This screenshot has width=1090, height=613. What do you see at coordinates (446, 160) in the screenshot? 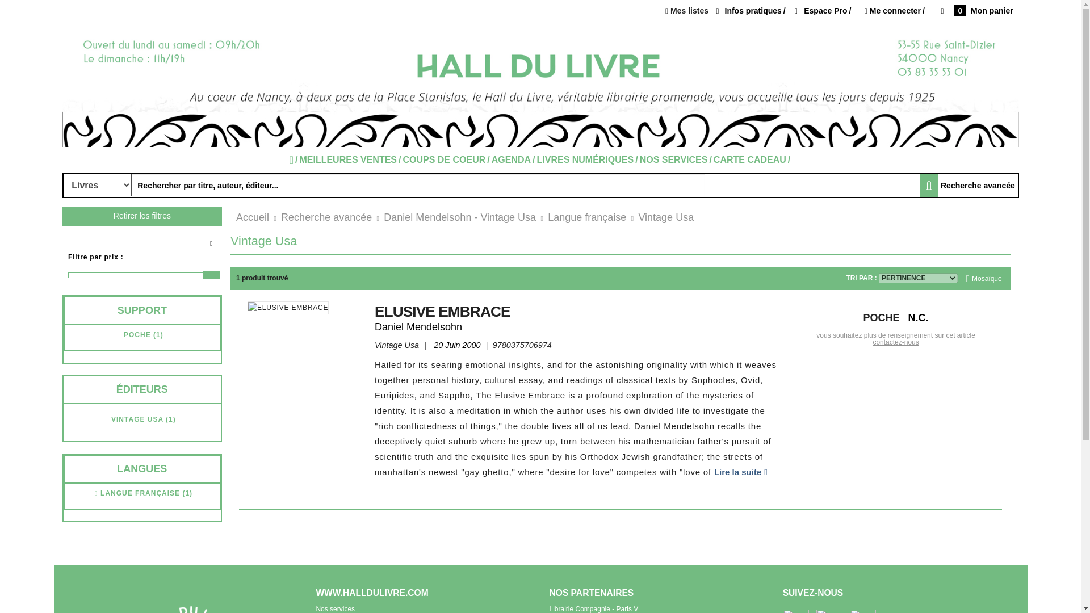
I see `COUPS DE COEUR` at bounding box center [446, 160].